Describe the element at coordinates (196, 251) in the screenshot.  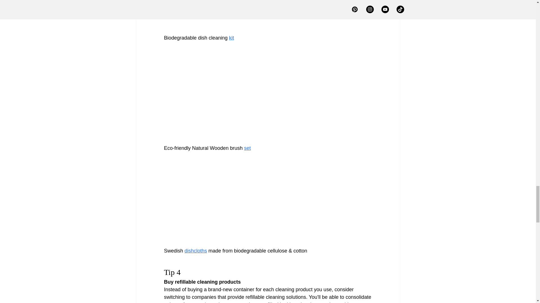
I see `dishcloths` at that location.